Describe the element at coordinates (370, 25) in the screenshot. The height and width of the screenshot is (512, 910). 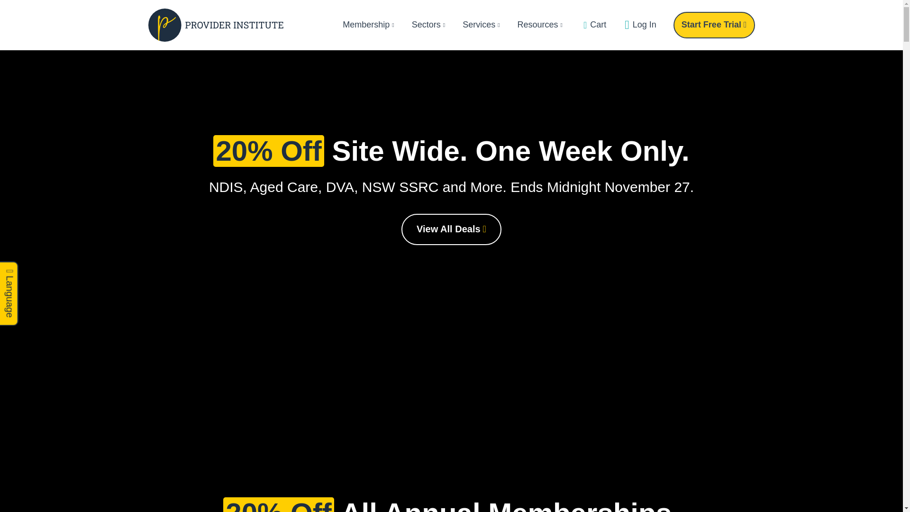
I see `Membership` at that location.